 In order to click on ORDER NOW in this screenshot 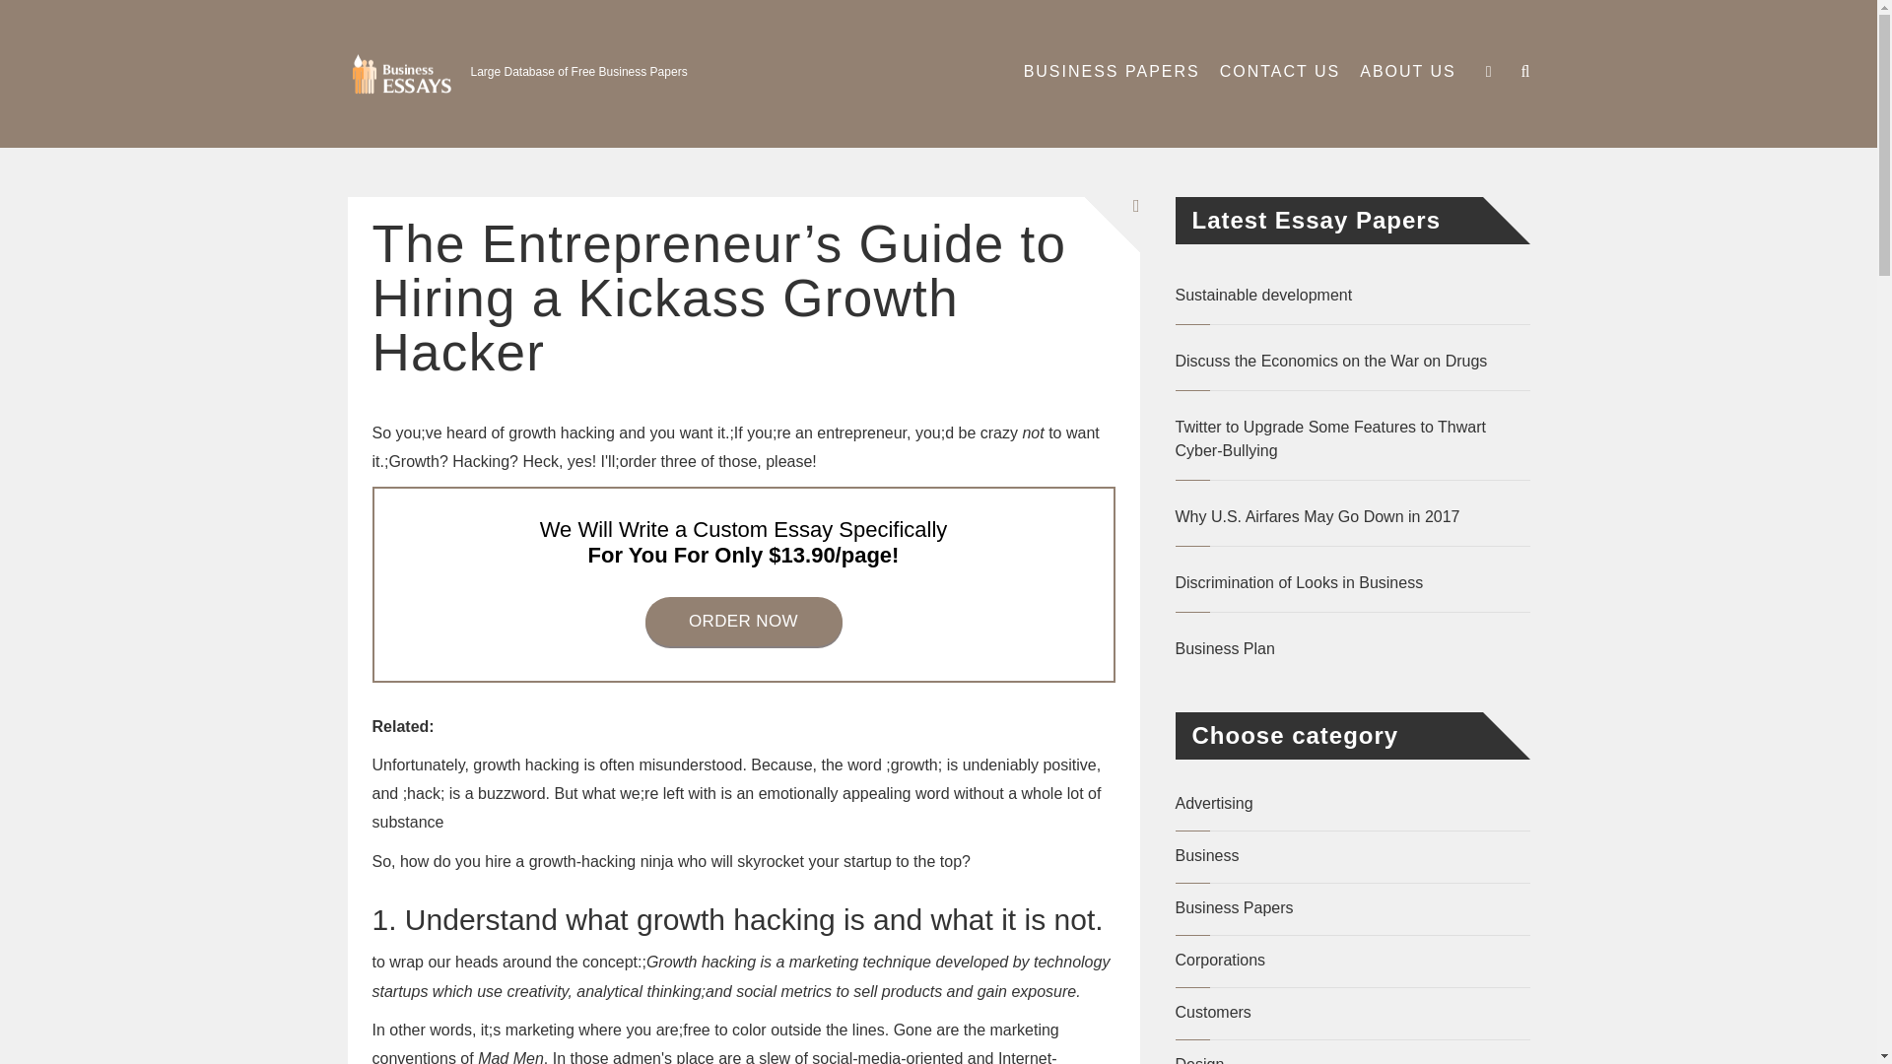, I will do `click(743, 621)`.